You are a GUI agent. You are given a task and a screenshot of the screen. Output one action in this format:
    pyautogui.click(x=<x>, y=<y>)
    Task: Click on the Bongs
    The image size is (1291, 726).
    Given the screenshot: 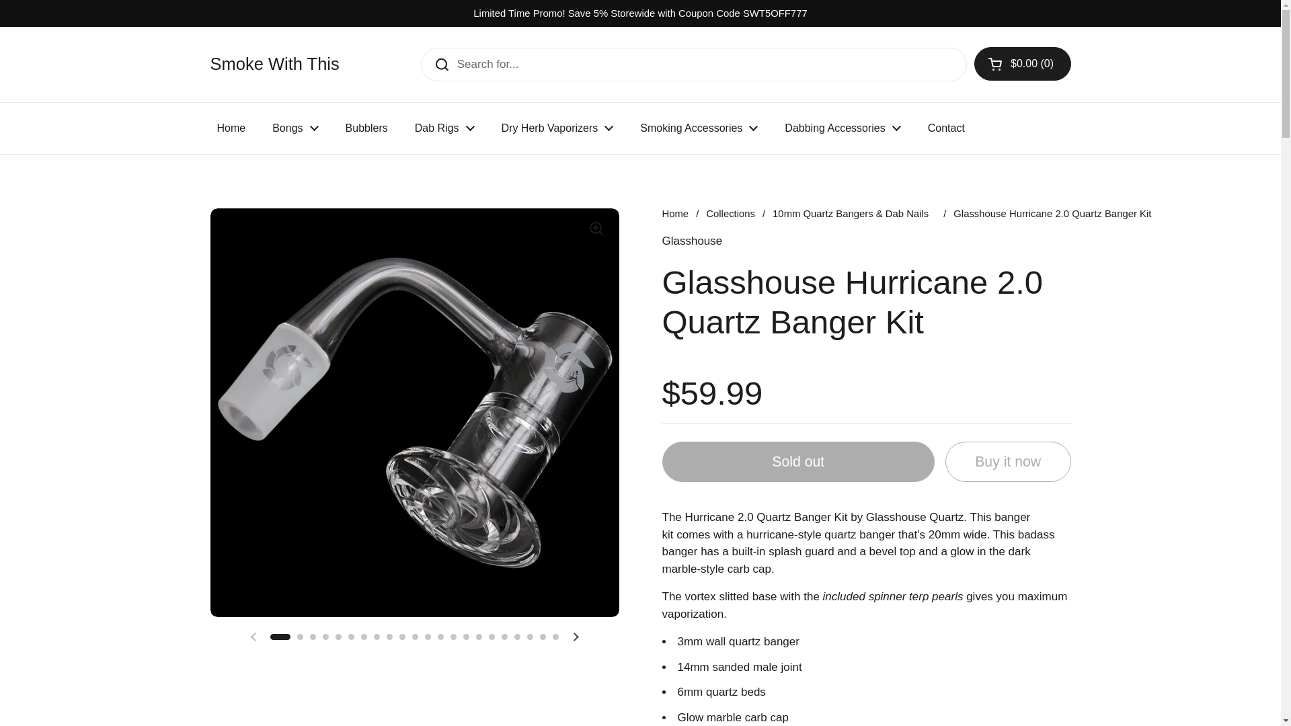 What is the action you would take?
    pyautogui.click(x=295, y=128)
    